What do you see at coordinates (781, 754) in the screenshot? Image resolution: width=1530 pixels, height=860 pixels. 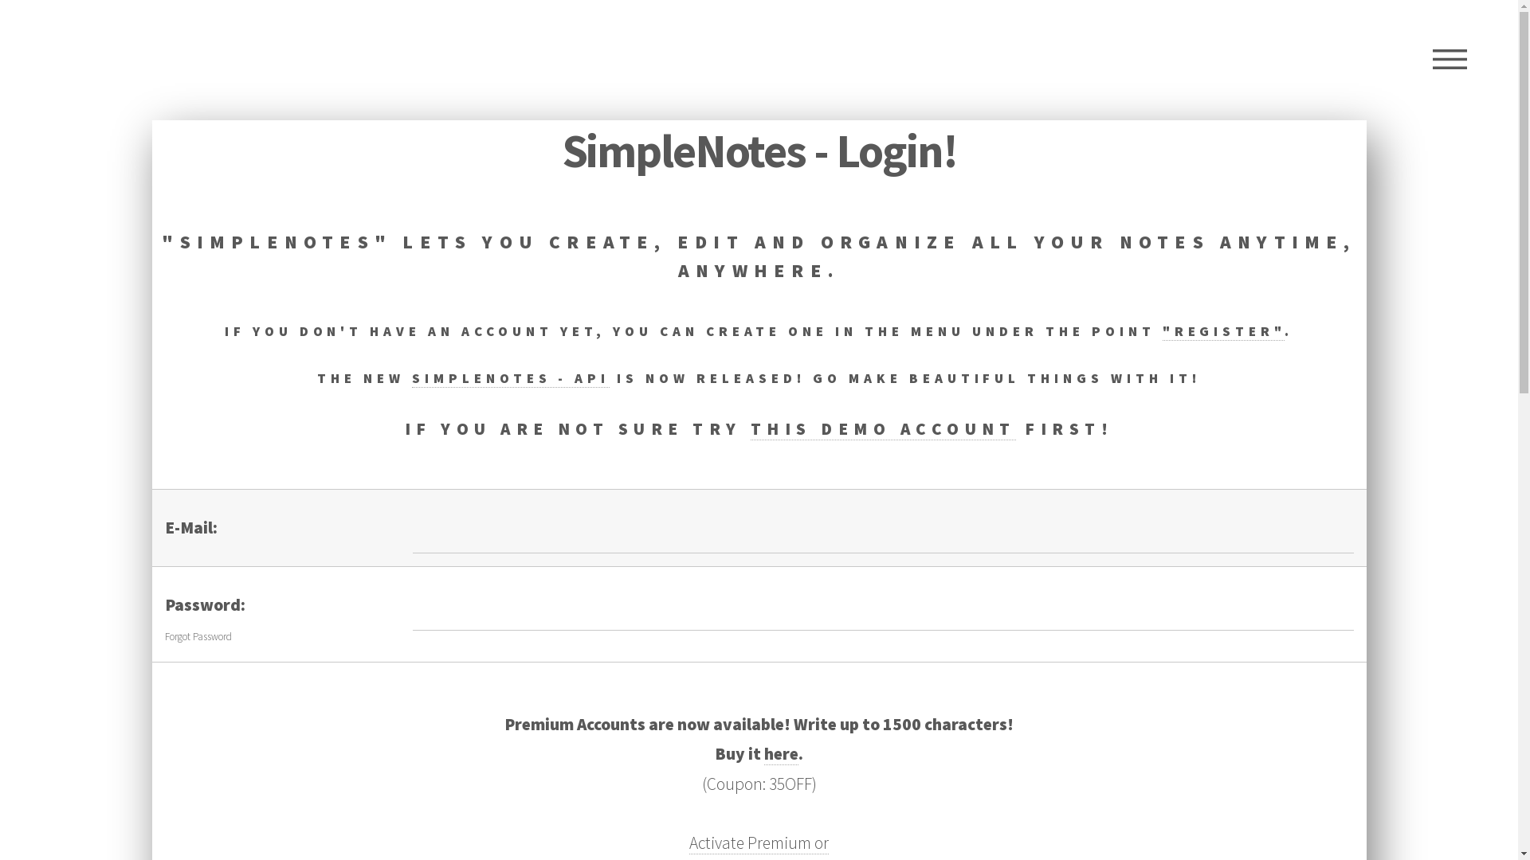 I see `here` at bounding box center [781, 754].